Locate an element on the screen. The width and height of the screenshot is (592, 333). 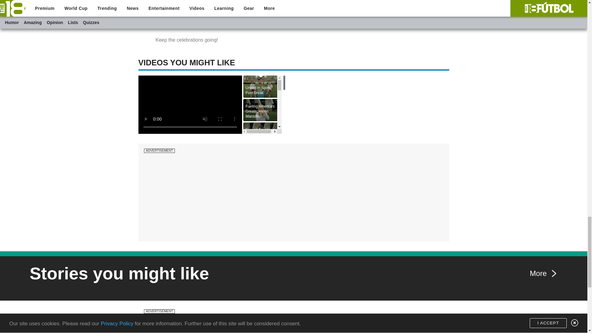
3rd party ad content is located at coordinates (294, 324).